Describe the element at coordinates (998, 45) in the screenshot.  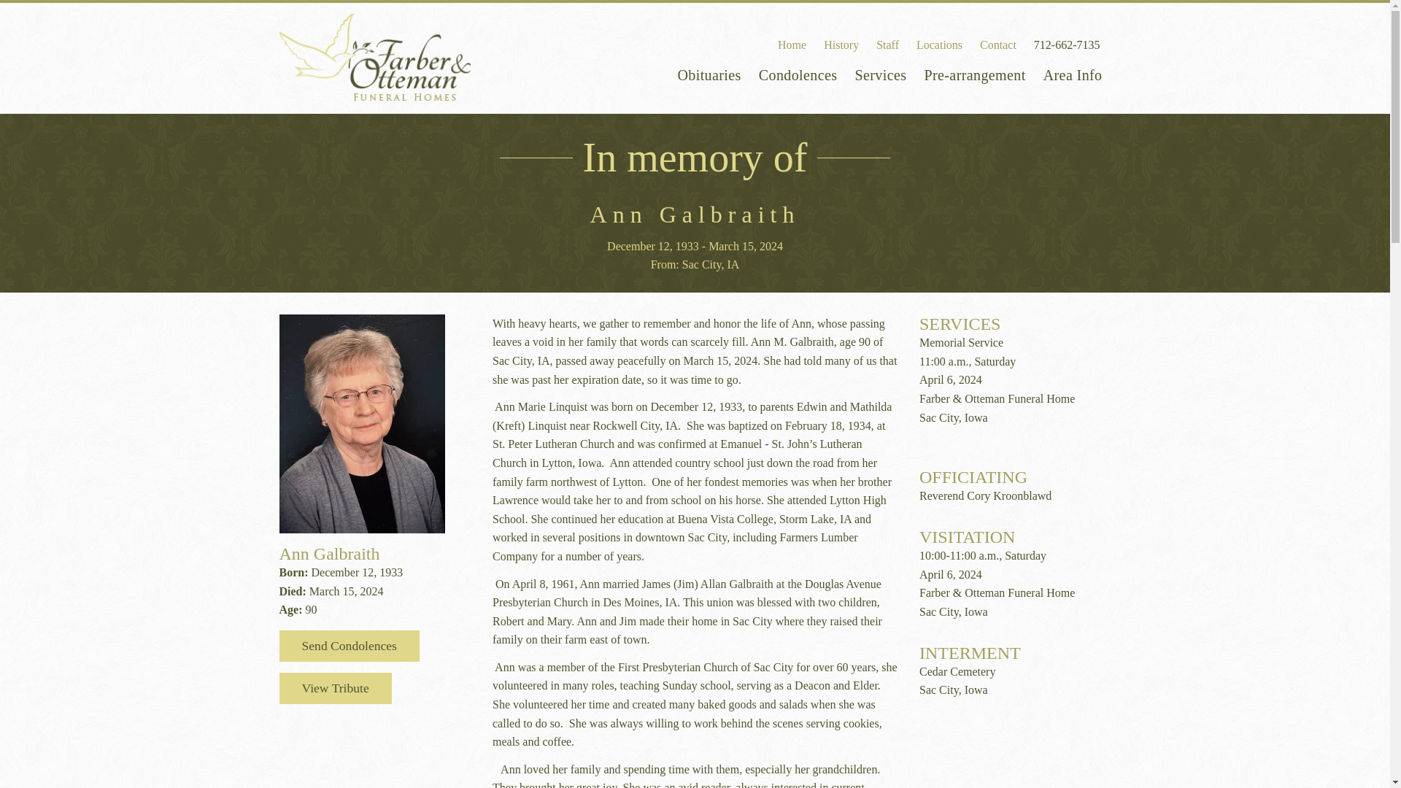
I see `Contact` at that location.